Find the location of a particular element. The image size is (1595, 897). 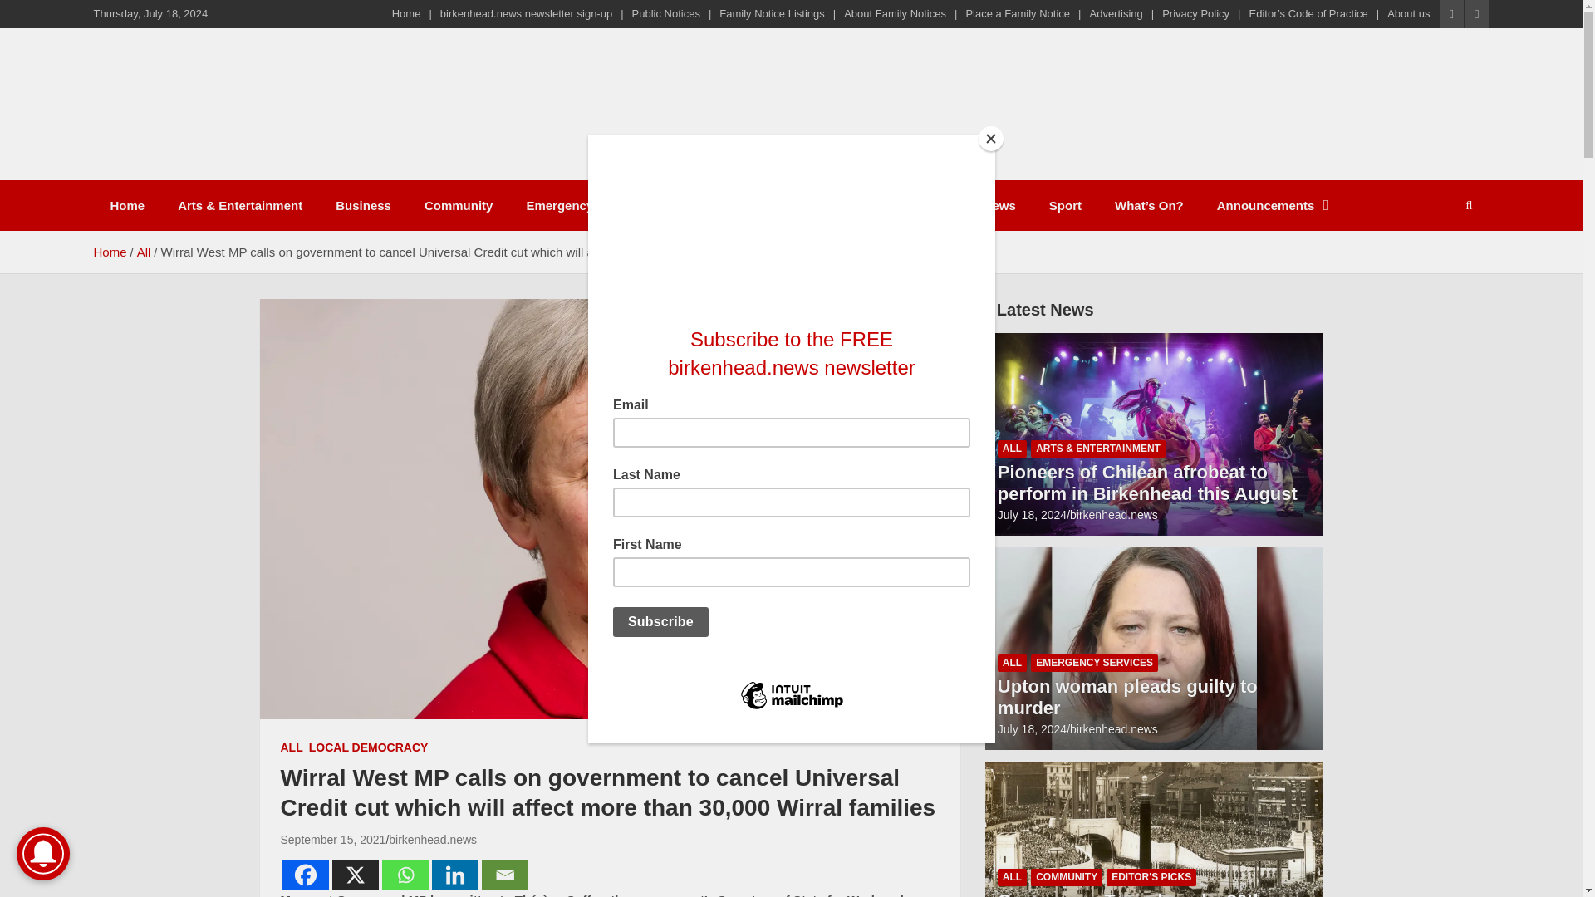

LOCAL DEMOCRACY is located at coordinates (369, 748).